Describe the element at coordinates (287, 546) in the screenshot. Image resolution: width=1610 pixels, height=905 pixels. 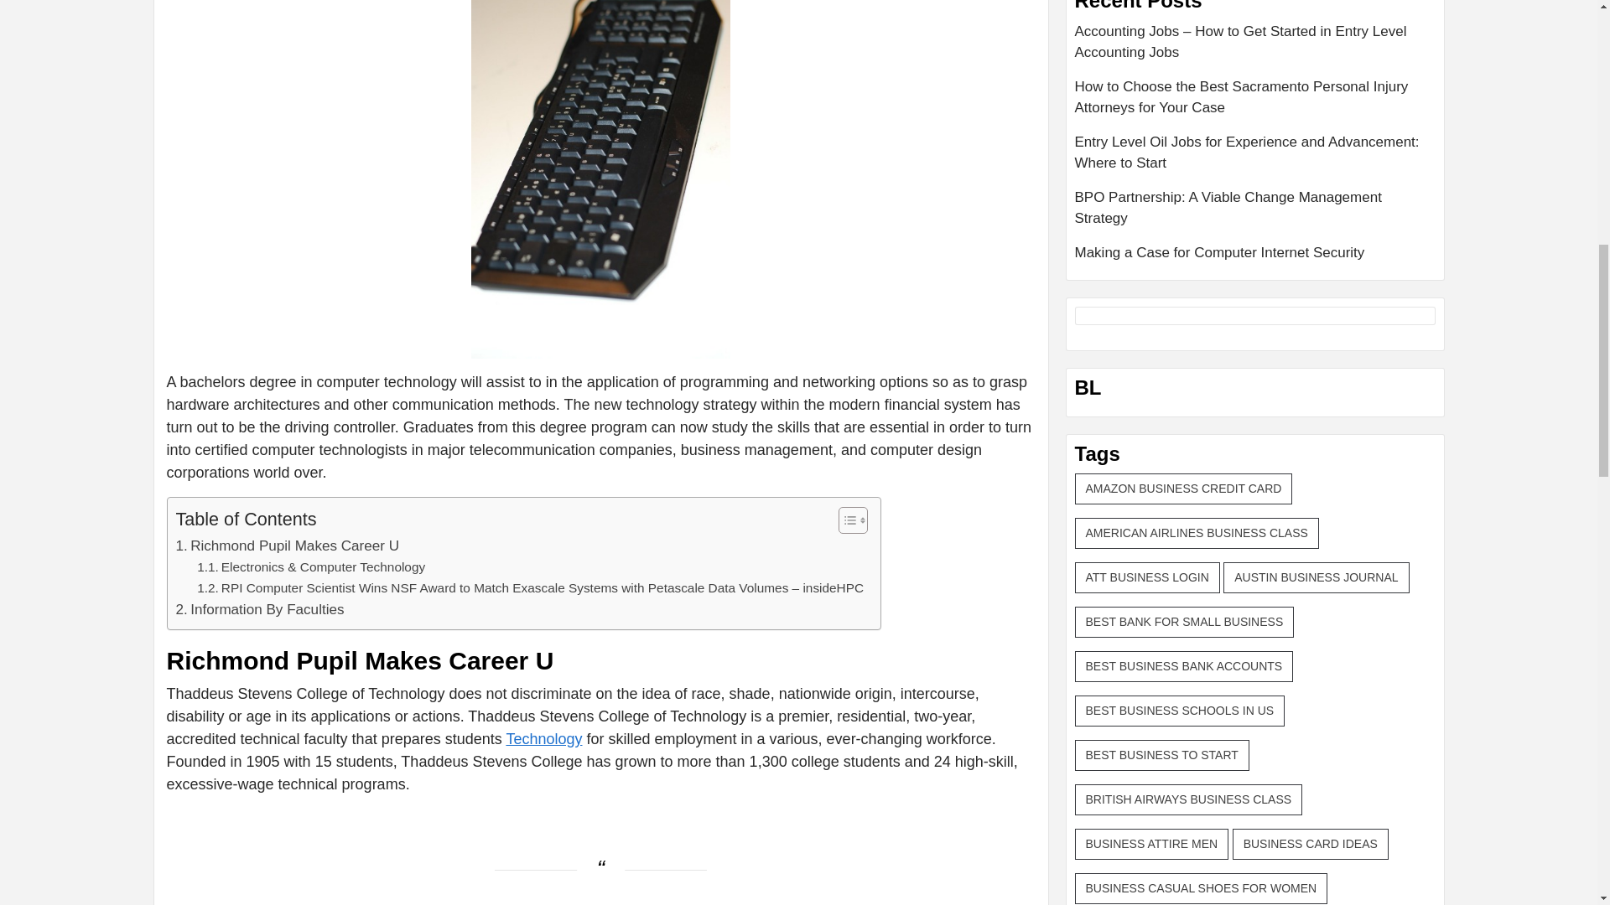
I see `Richmond Pupil Makes Career U` at that location.